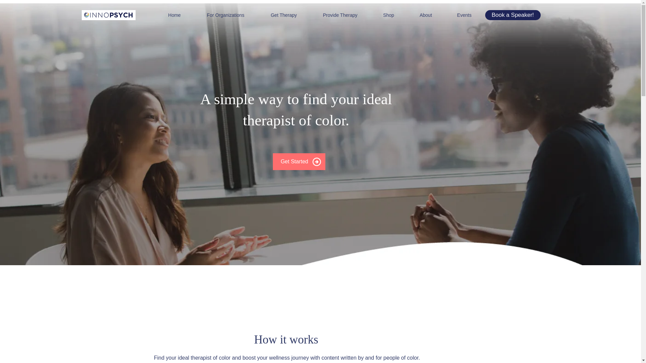 The image size is (646, 363). I want to click on For Organizations, so click(225, 15).